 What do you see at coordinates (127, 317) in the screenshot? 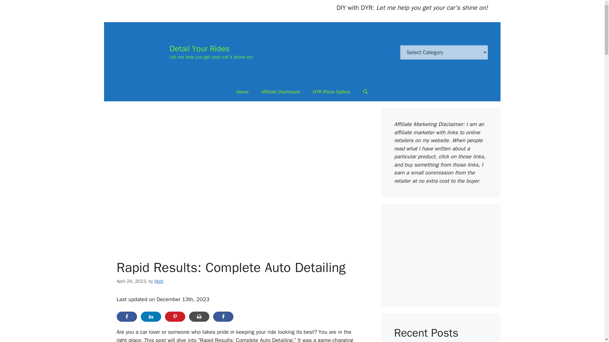
I see `Share on Facebook` at bounding box center [127, 317].